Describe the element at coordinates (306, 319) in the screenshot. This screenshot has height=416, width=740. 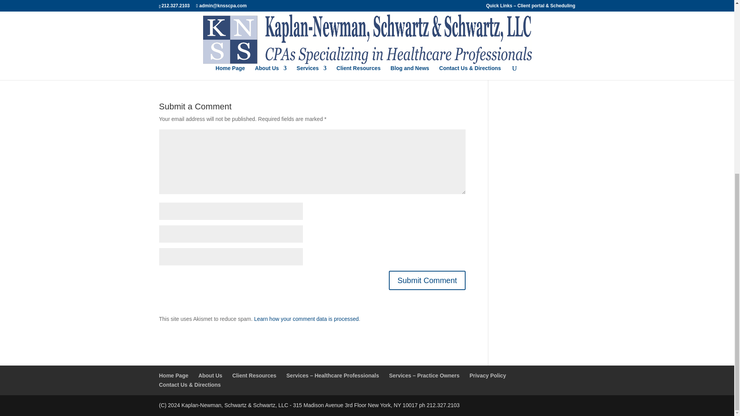
I see `Learn how your comment data is processed` at that location.